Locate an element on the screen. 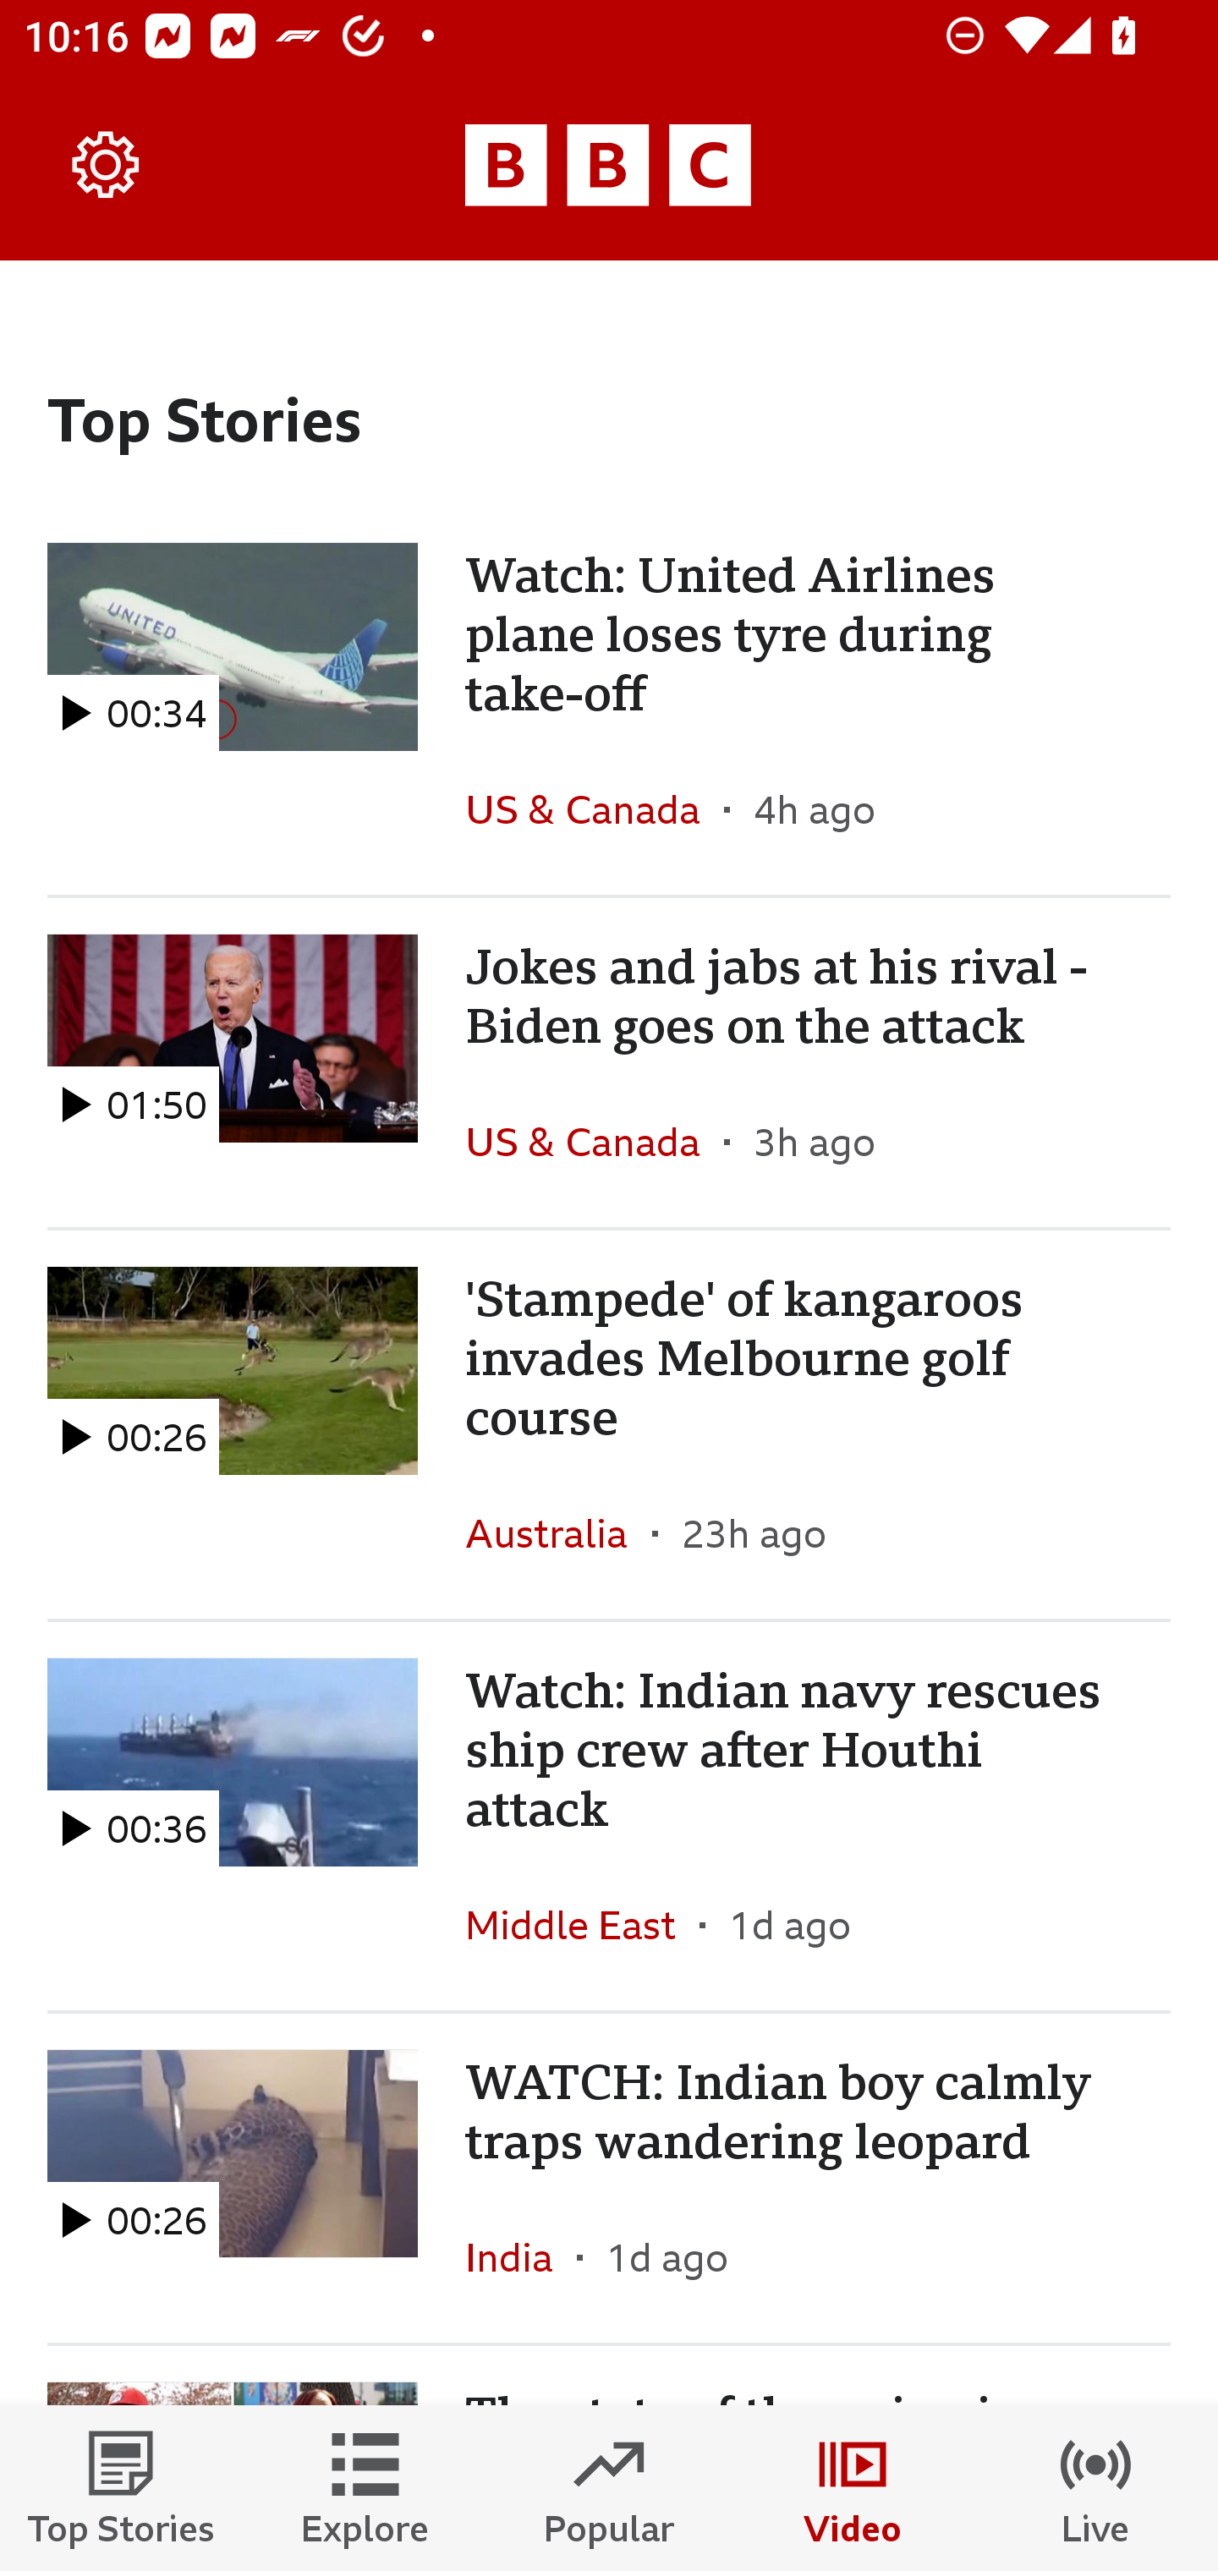  Explore is located at coordinates (365, 2488).